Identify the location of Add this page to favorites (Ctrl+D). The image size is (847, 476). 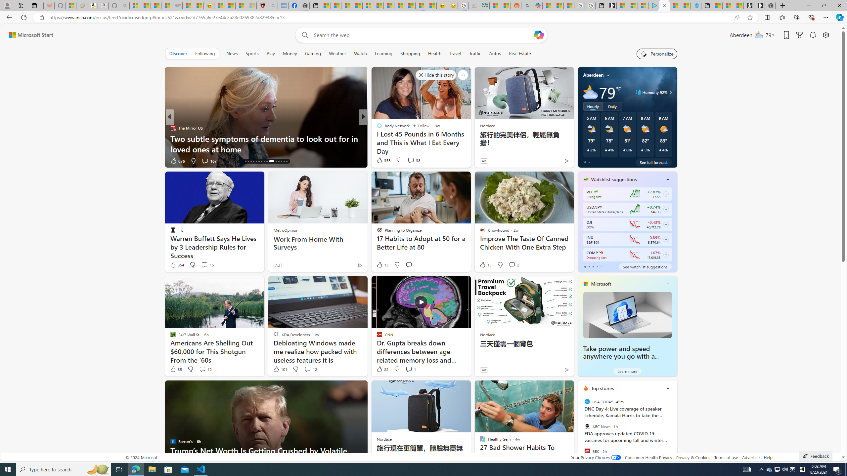
(750, 18).